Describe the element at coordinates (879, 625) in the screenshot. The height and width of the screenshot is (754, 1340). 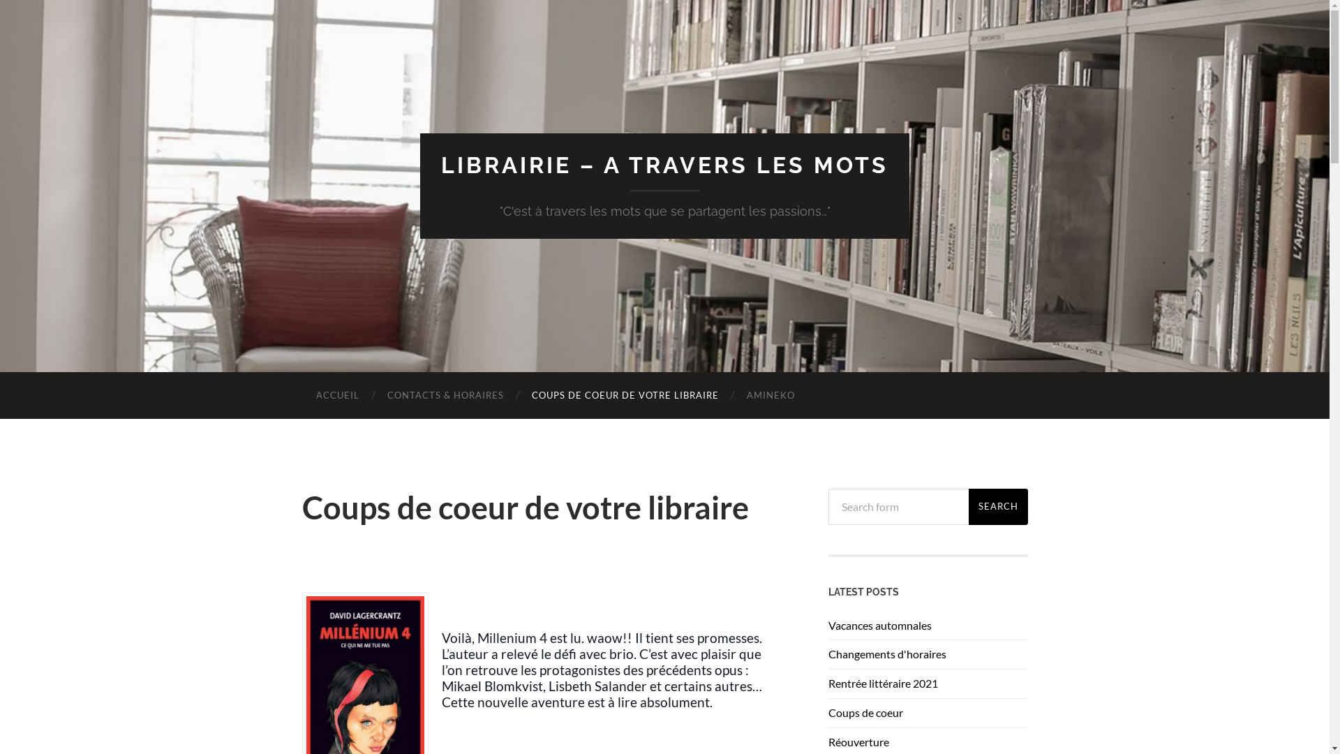
I see `Vacances automnales` at that location.